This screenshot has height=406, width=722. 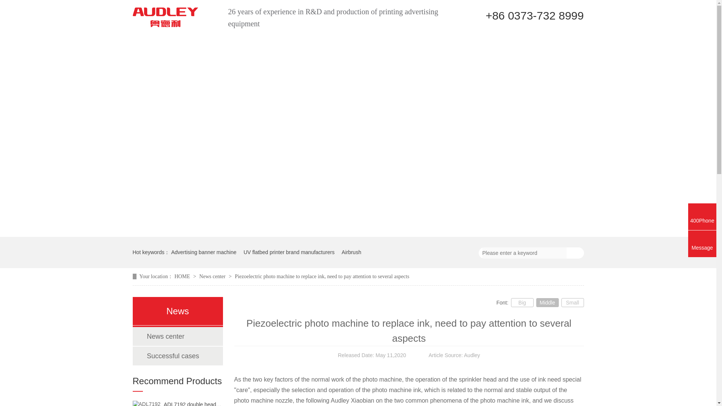 What do you see at coordinates (431, 41) in the screenshot?
I see `News` at bounding box center [431, 41].